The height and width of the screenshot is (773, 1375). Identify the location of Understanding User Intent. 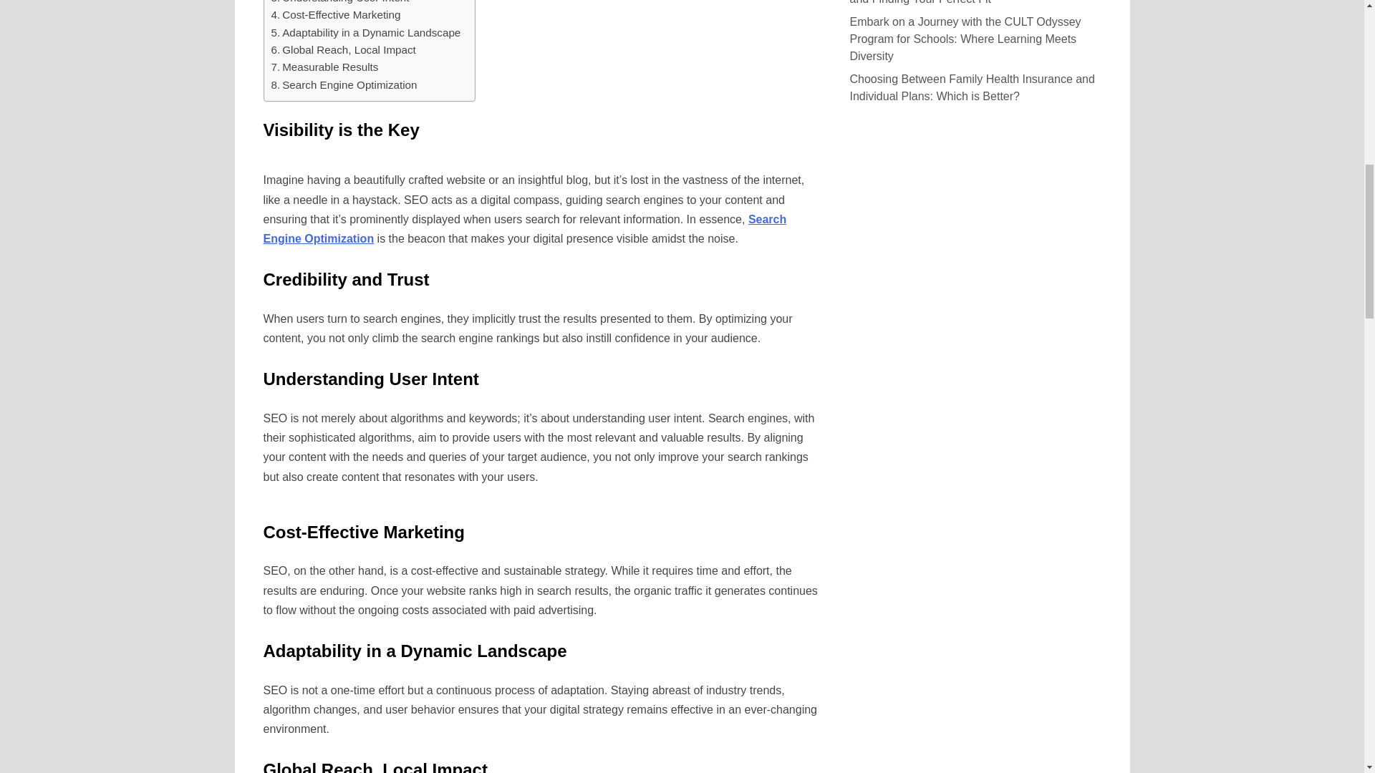
(339, 3).